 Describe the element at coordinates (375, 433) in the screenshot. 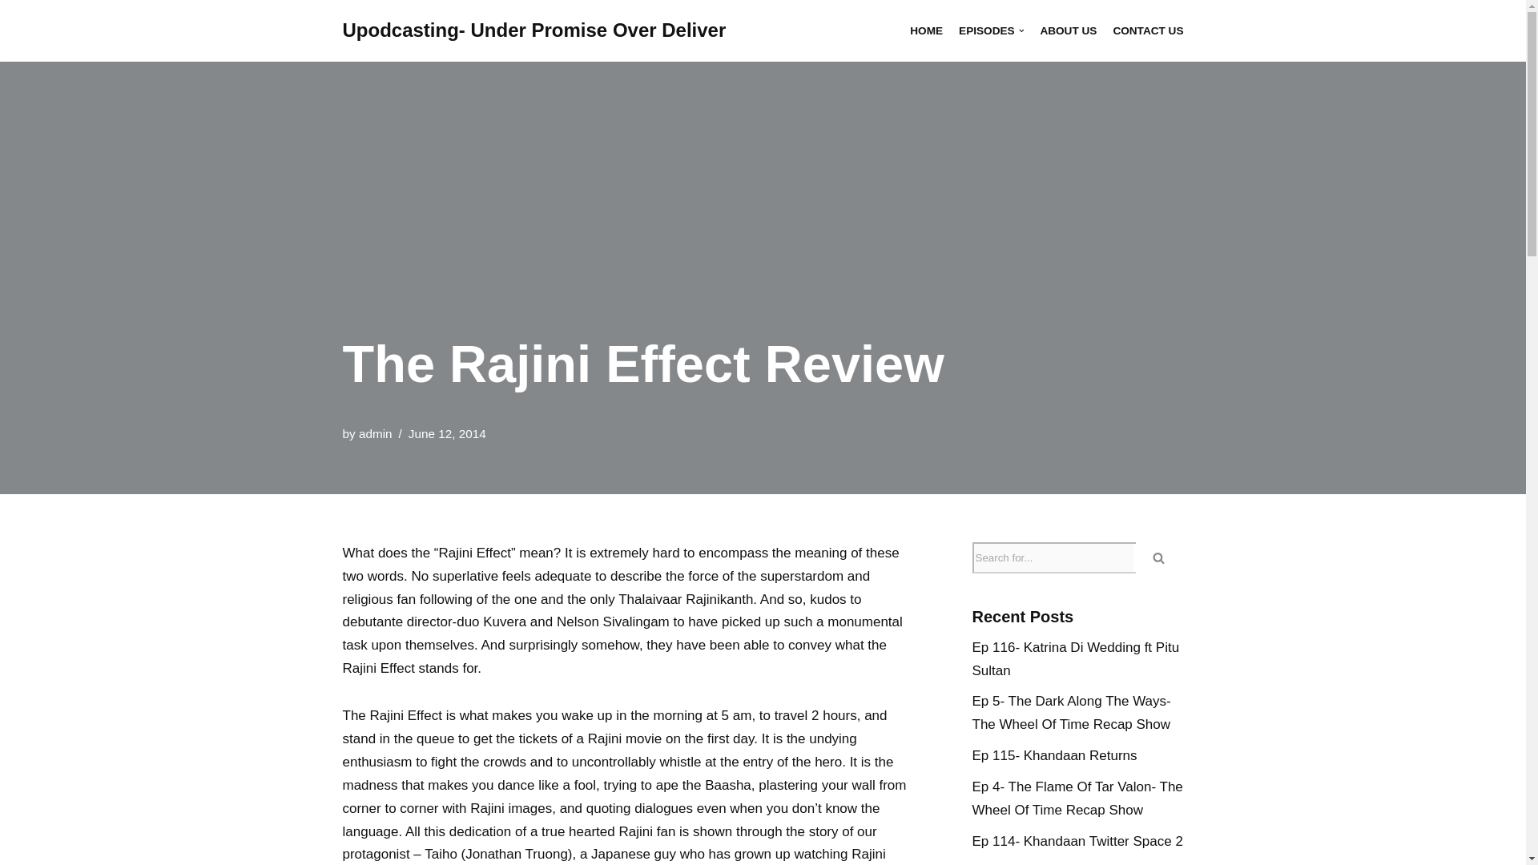

I see `admin` at that location.